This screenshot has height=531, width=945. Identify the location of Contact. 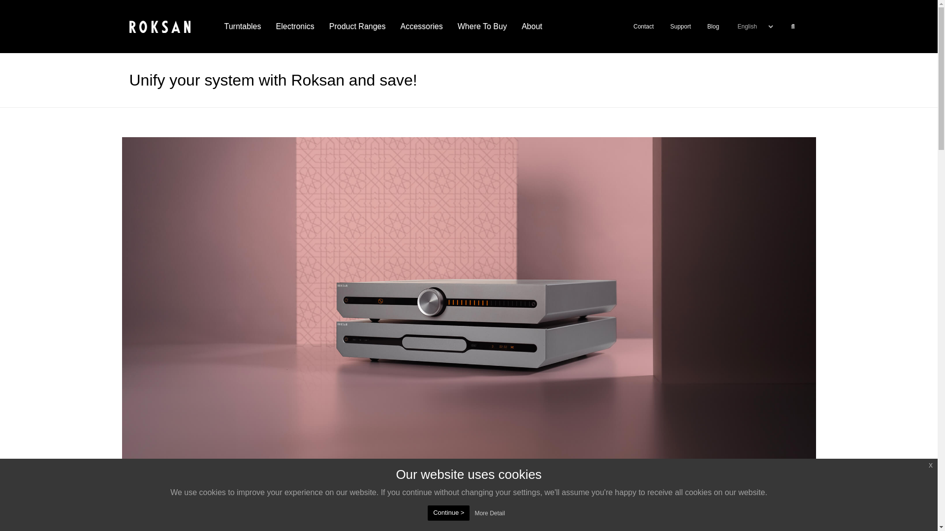
(643, 27).